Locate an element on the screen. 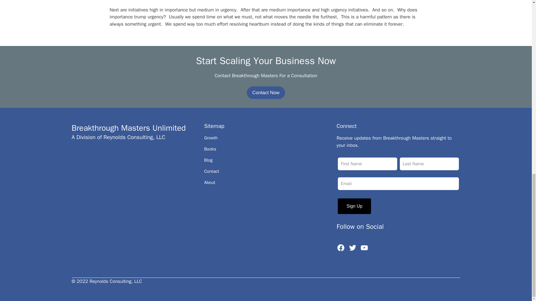  Growth is located at coordinates (211, 138).